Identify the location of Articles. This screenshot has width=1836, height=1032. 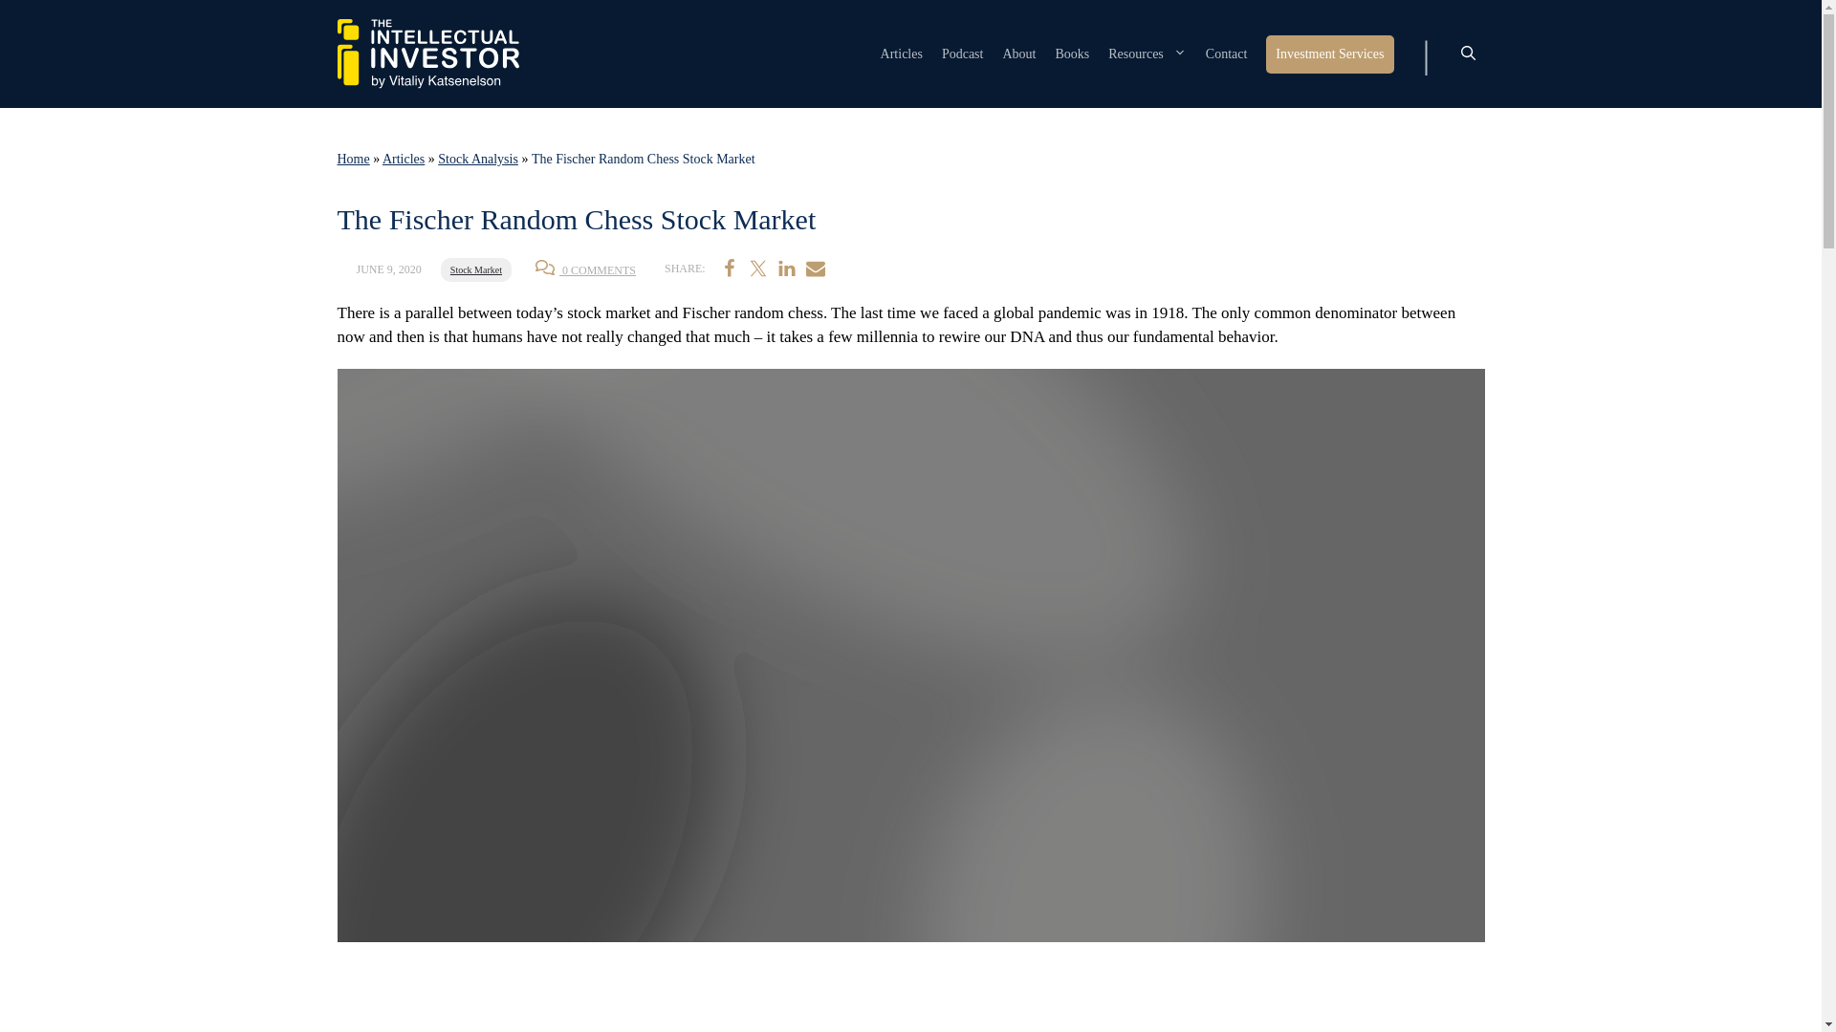
(403, 159).